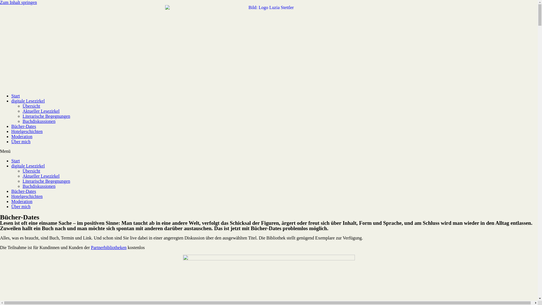  I want to click on Partnerbibliotheken, so click(109, 247).